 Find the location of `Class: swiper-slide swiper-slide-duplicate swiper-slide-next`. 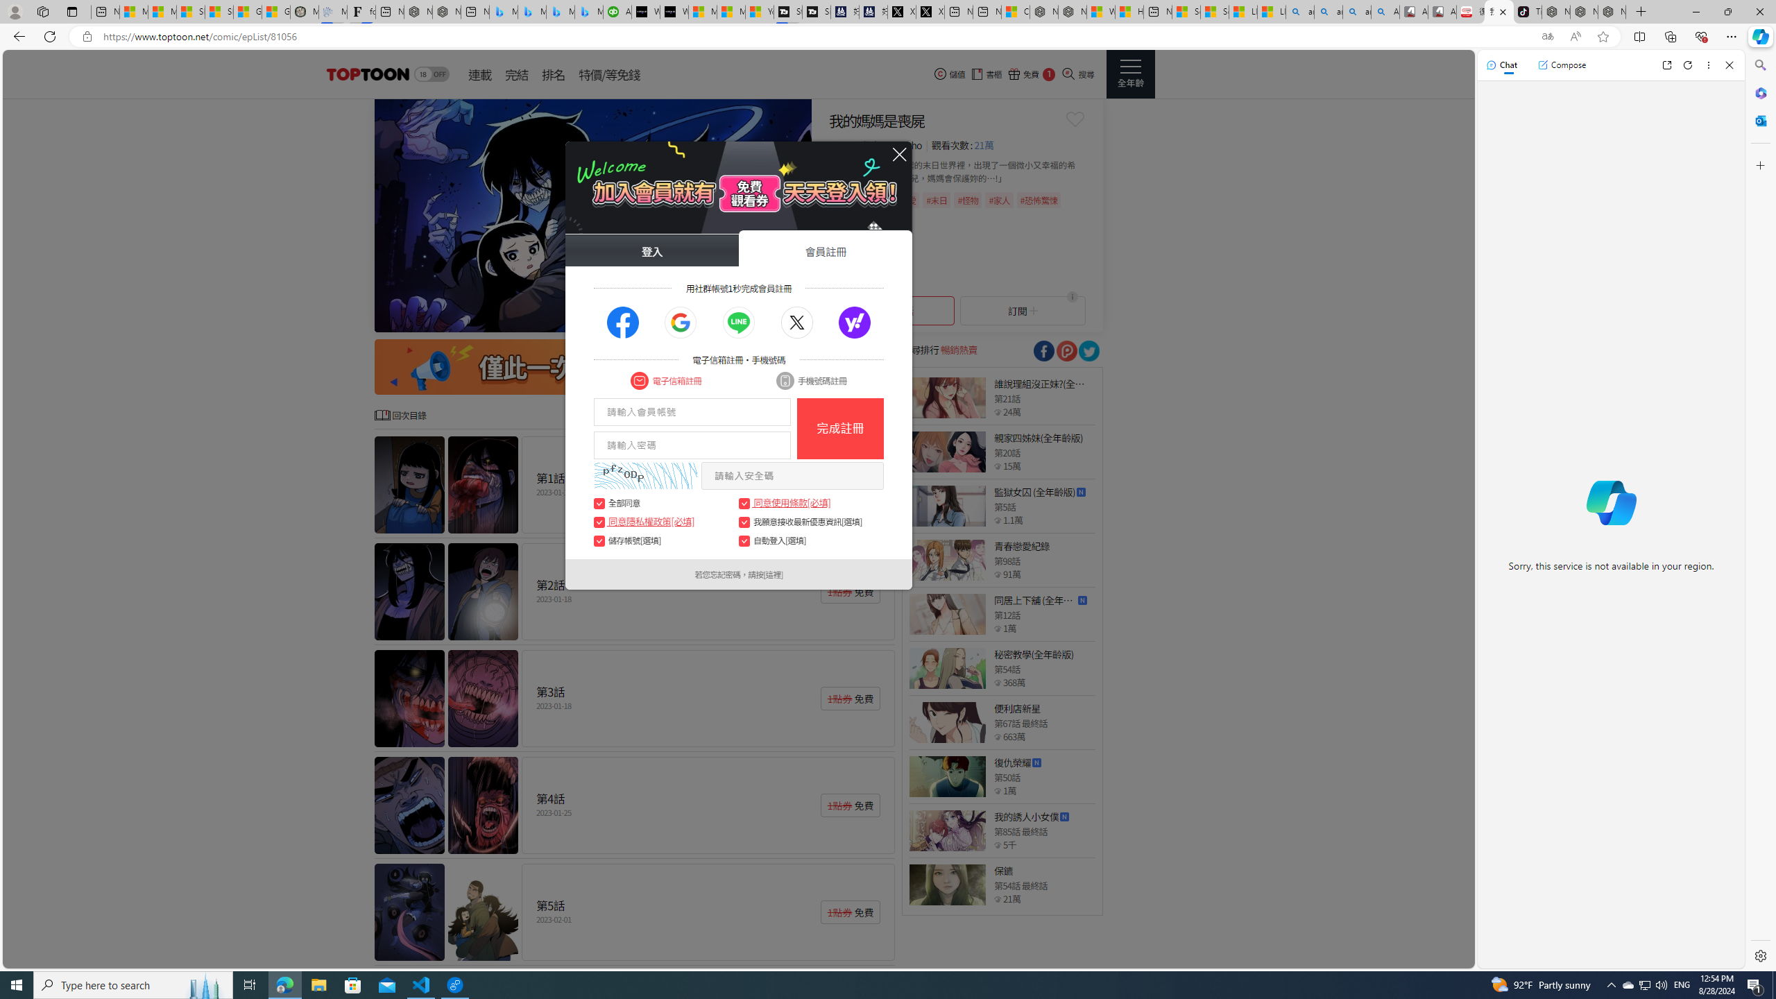

Class: swiper-slide swiper-slide-duplicate swiper-slide-next is located at coordinates (592, 215).